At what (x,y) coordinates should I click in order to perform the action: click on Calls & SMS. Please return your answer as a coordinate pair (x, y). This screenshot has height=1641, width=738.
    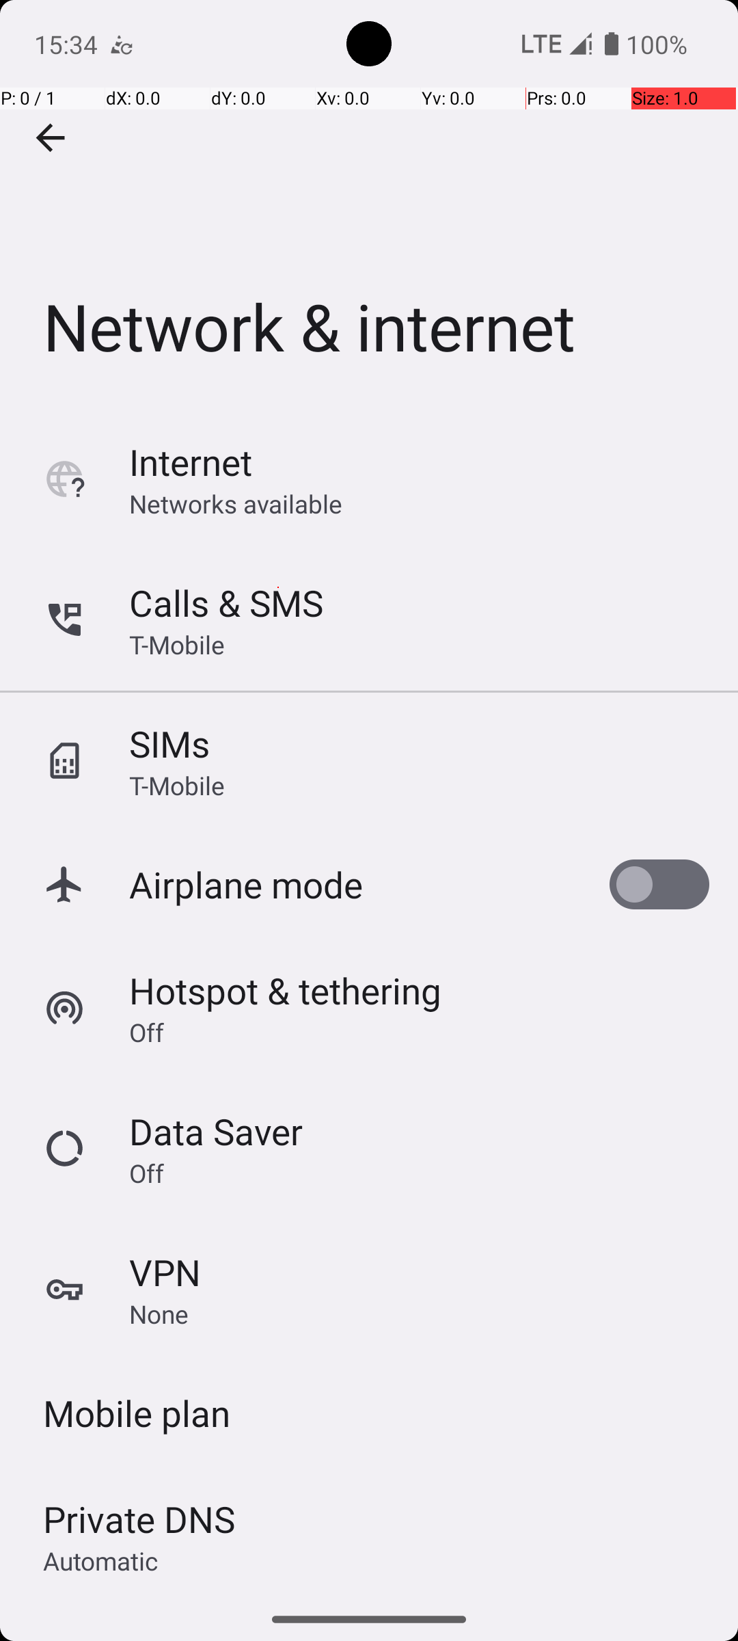
    Looking at the image, I should click on (226, 603).